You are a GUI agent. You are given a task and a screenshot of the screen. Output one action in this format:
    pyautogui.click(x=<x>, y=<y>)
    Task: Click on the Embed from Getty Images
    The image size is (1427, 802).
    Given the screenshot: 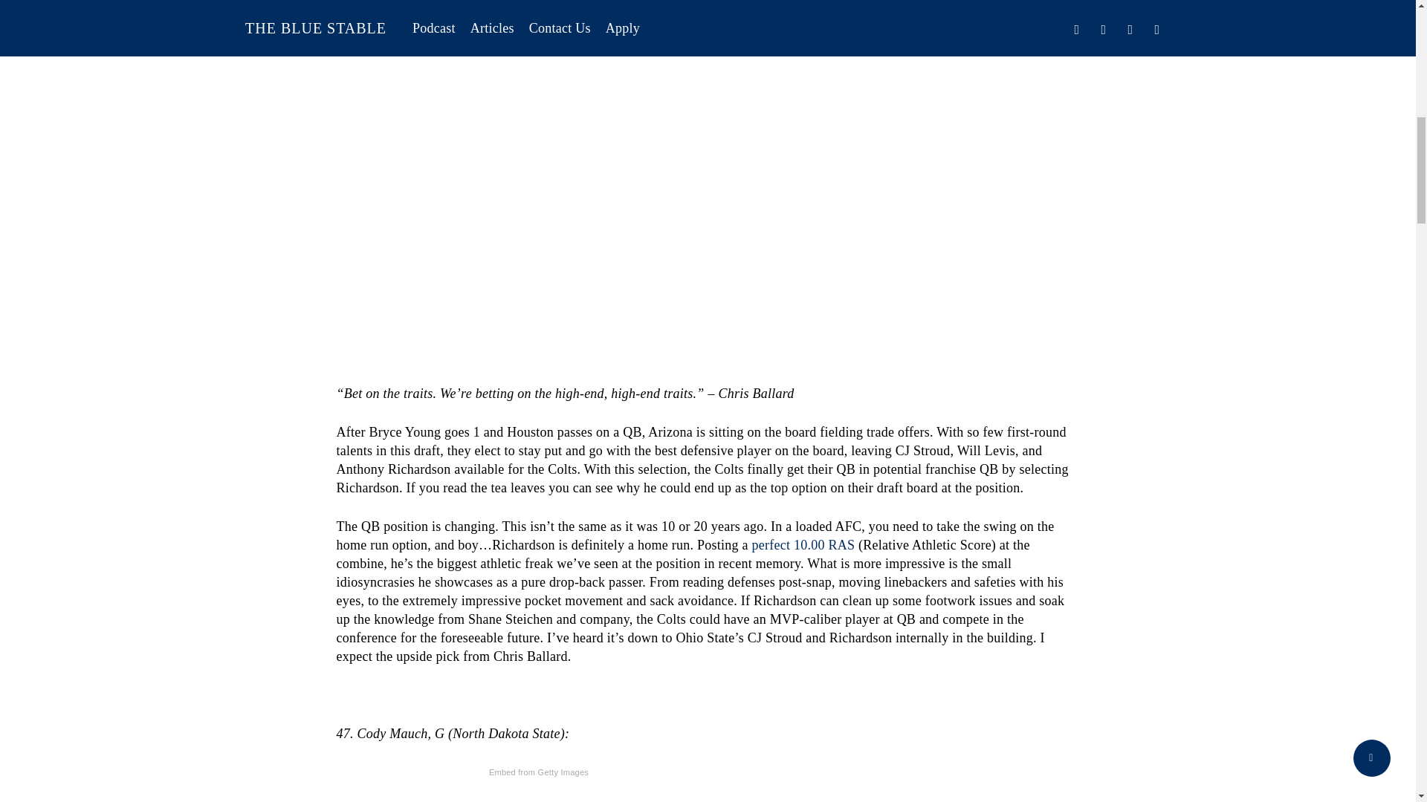 What is the action you would take?
    pyautogui.click(x=538, y=772)
    